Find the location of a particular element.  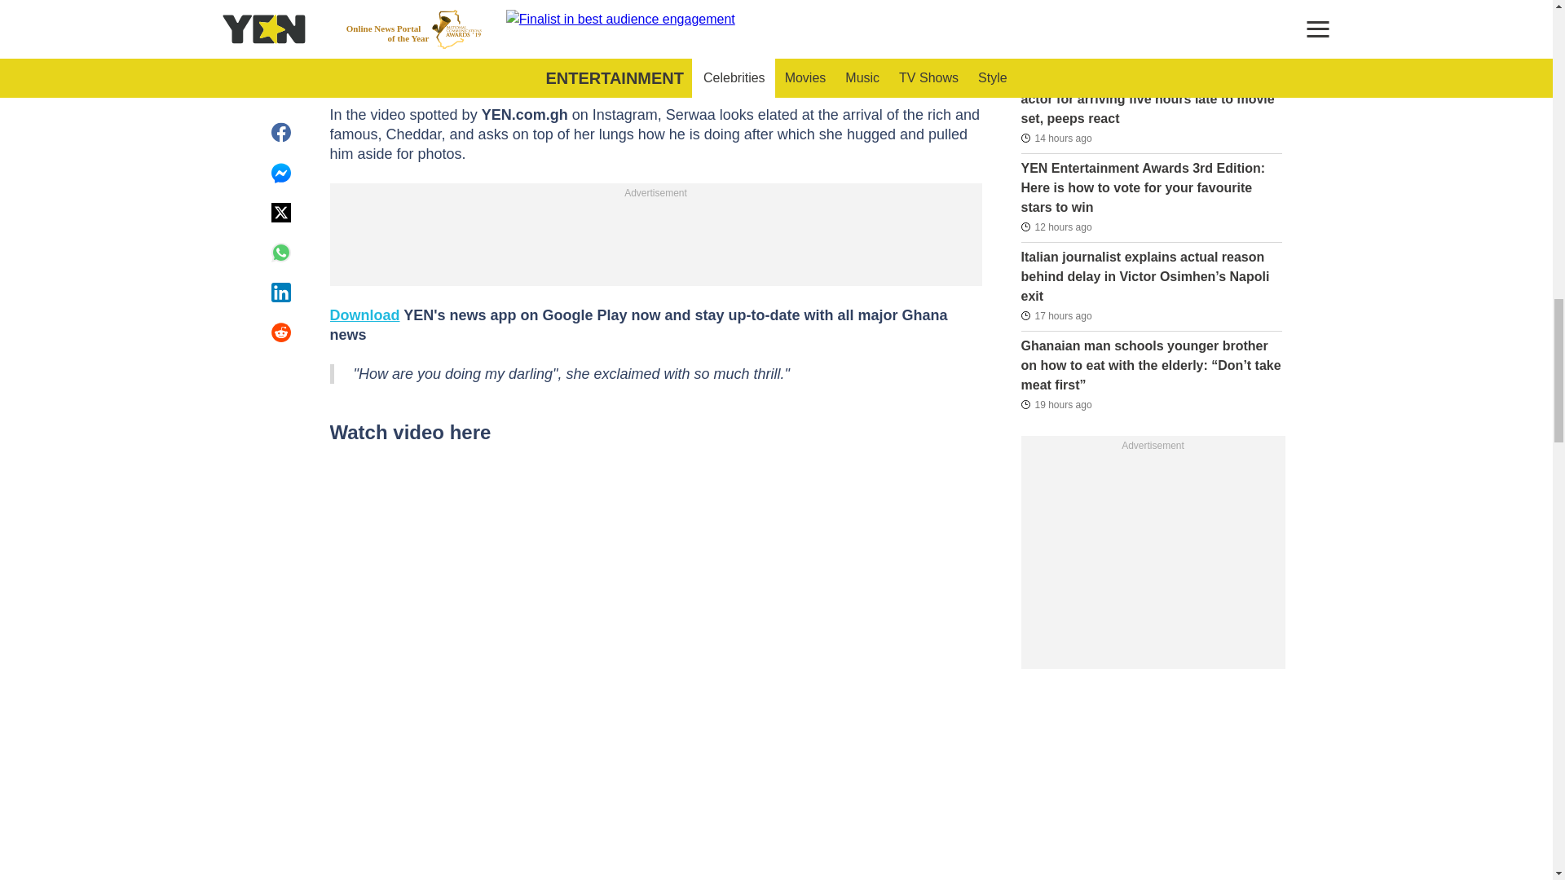

2024-08-12T17:47:55Z is located at coordinates (1055, 227).